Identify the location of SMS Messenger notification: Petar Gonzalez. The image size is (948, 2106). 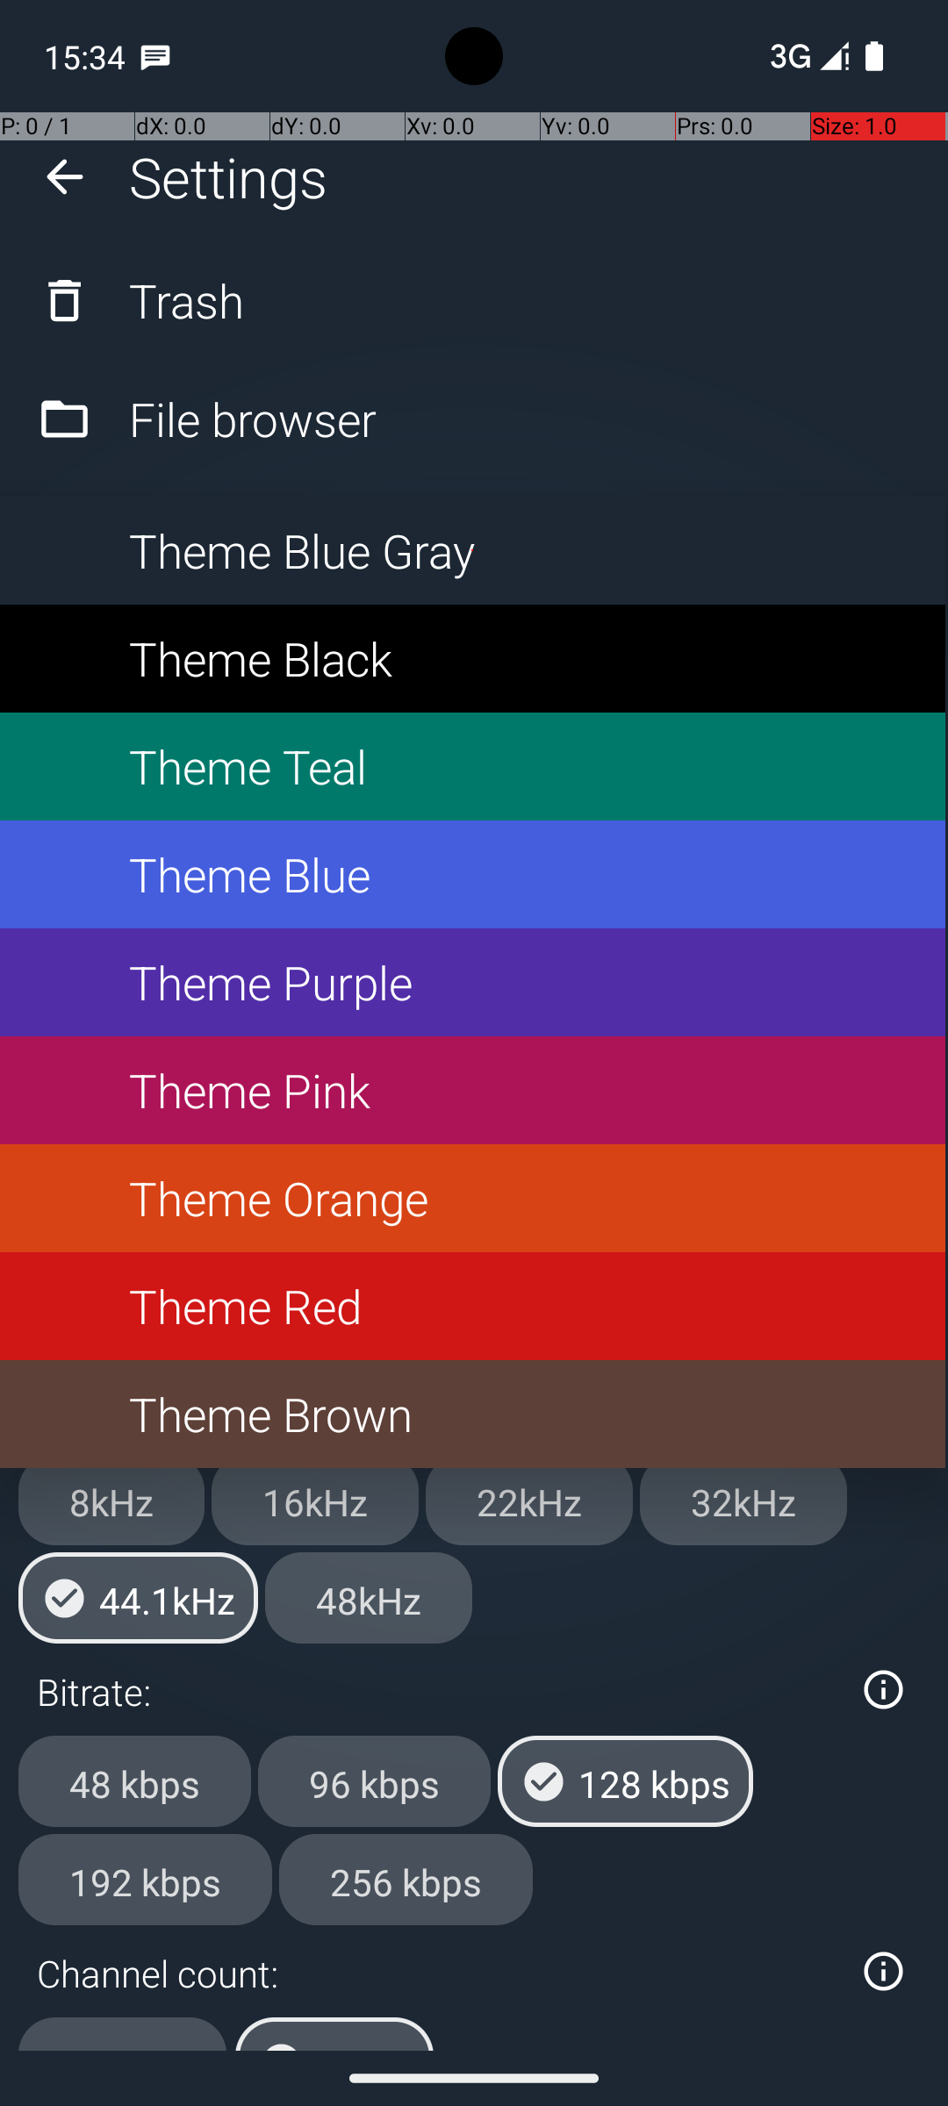
(155, 56).